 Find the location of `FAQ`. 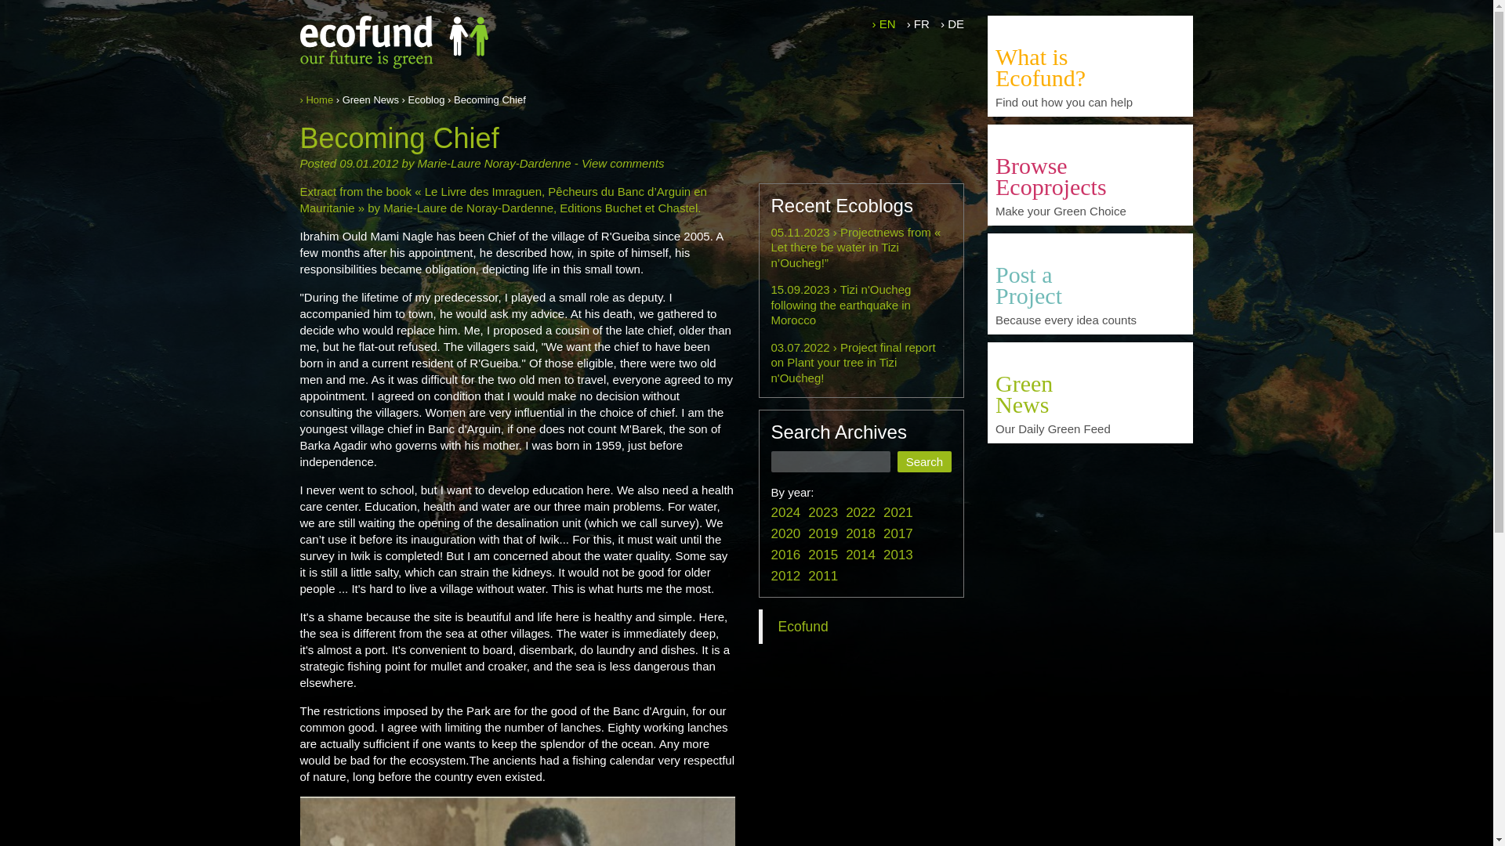

FAQ is located at coordinates (1090, 317).